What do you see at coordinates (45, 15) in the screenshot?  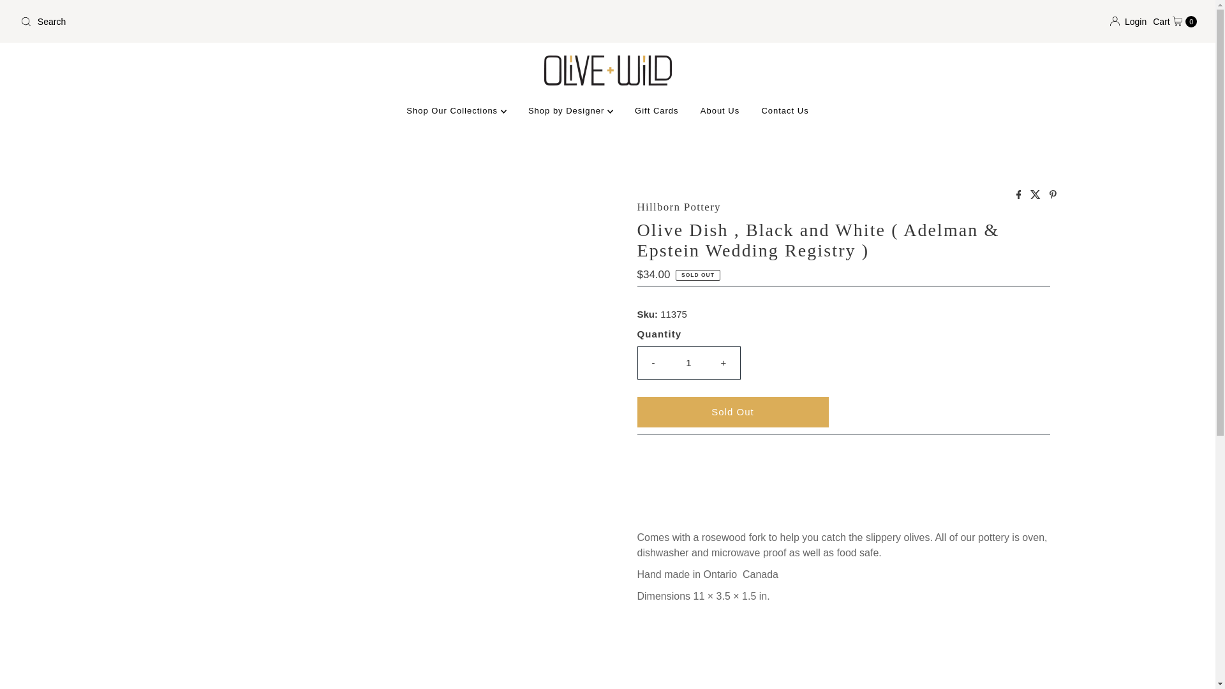 I see `Skip to content` at bounding box center [45, 15].